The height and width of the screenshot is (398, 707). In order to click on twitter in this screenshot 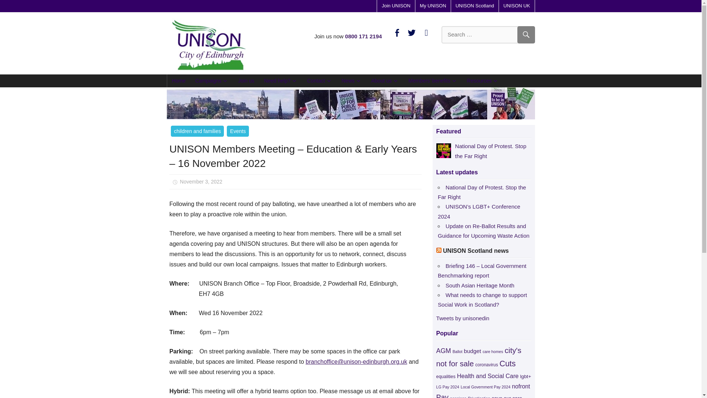, I will do `click(412, 32)`.